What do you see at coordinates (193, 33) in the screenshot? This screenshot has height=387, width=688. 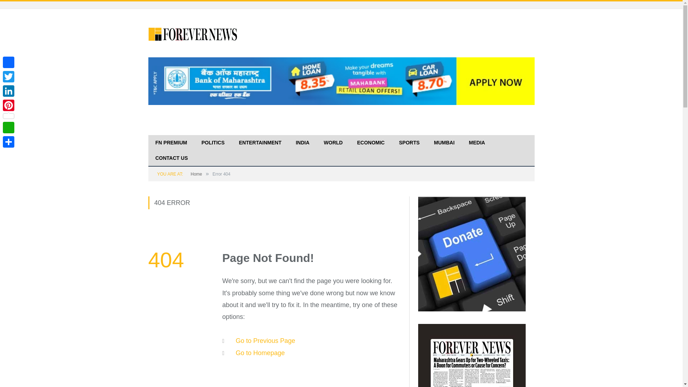 I see `Forever NEWS` at bounding box center [193, 33].